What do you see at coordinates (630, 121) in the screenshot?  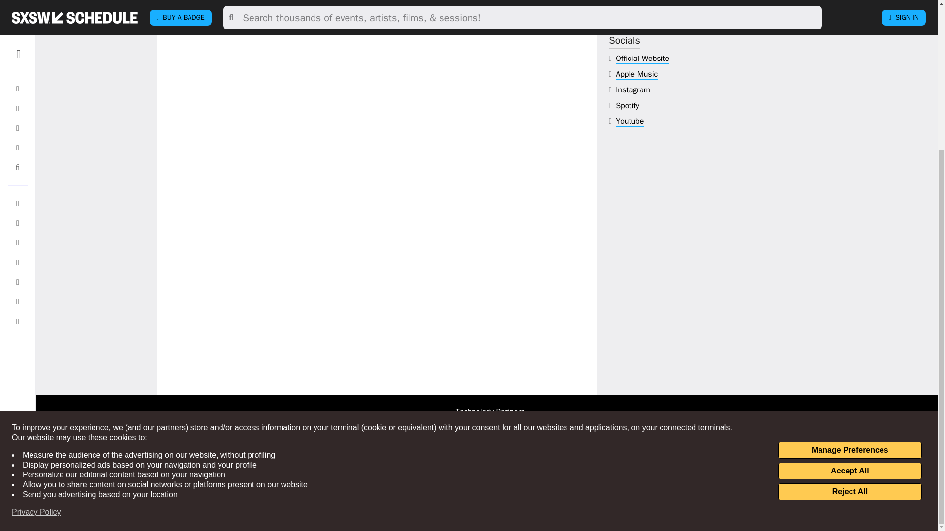 I see `youtube` at bounding box center [630, 121].